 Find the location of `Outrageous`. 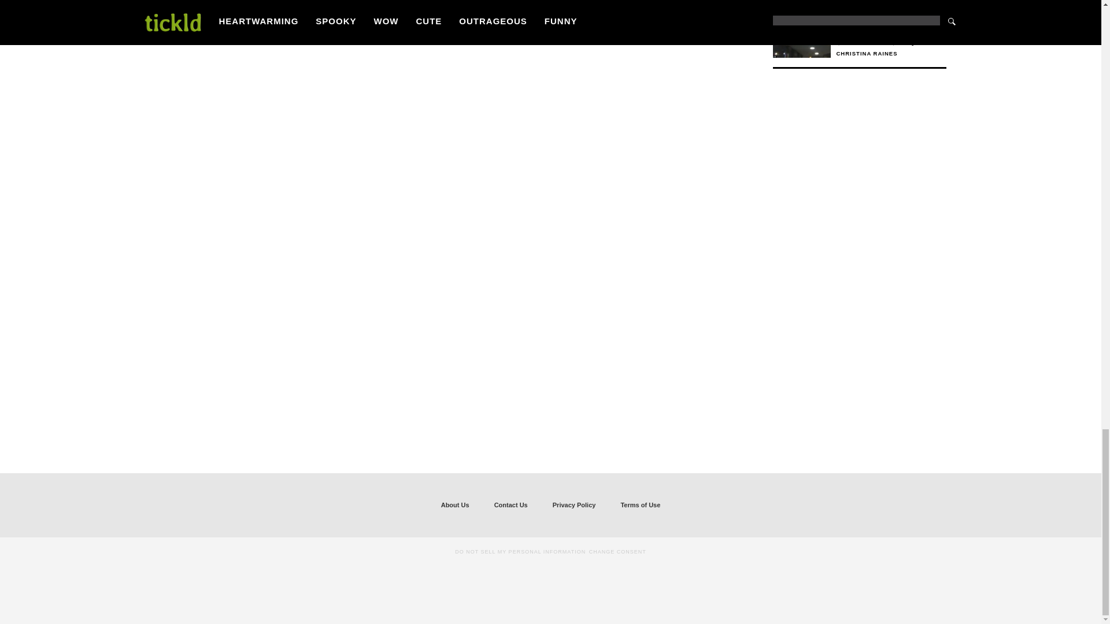

Outrageous is located at coordinates (890, 2).